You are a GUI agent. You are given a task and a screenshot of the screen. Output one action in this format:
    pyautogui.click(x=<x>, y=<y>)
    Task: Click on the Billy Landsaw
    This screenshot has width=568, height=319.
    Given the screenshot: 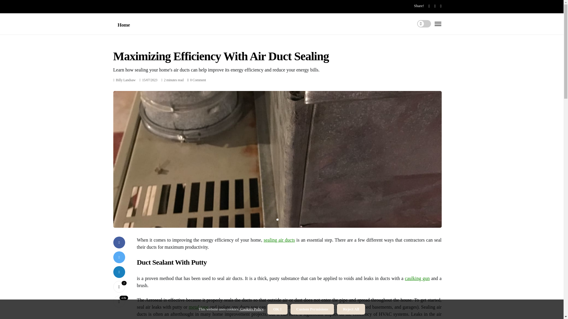 What is the action you would take?
    pyautogui.click(x=125, y=80)
    